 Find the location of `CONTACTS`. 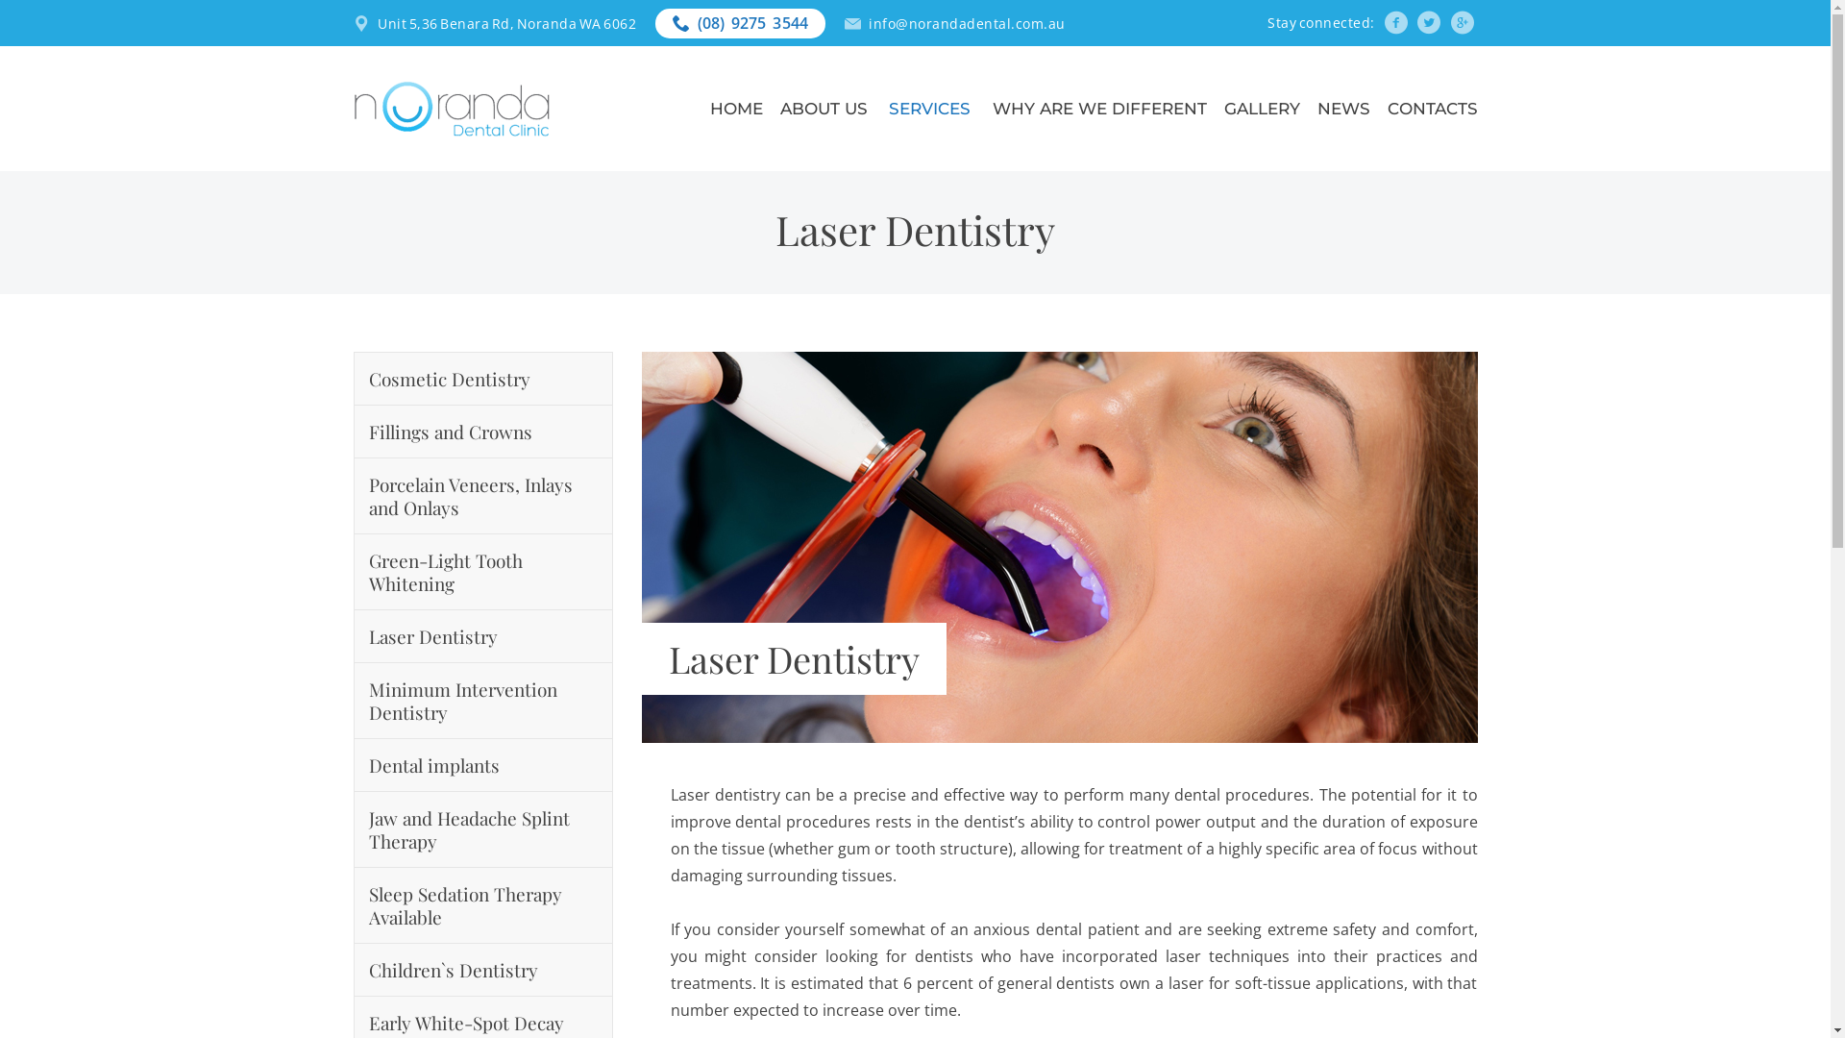

CONTACTS is located at coordinates (1433, 109).